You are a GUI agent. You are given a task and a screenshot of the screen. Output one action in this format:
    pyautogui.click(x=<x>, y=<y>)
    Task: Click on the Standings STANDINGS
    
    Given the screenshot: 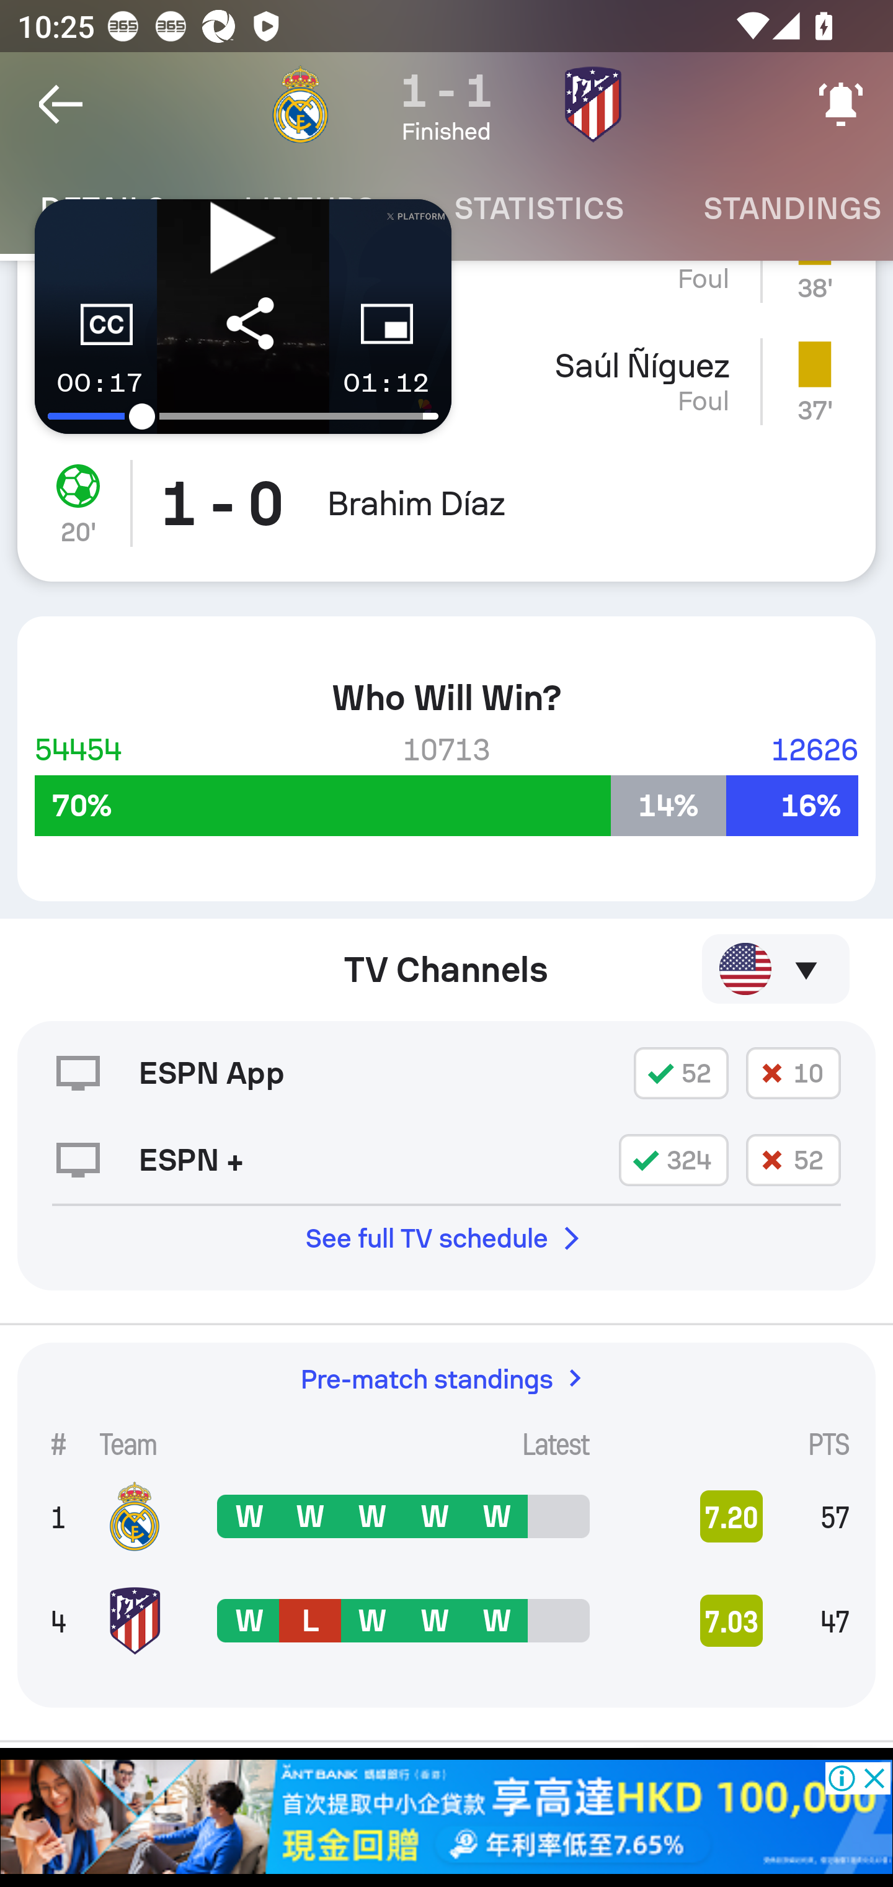 What is the action you would take?
    pyautogui.click(x=778, y=209)
    